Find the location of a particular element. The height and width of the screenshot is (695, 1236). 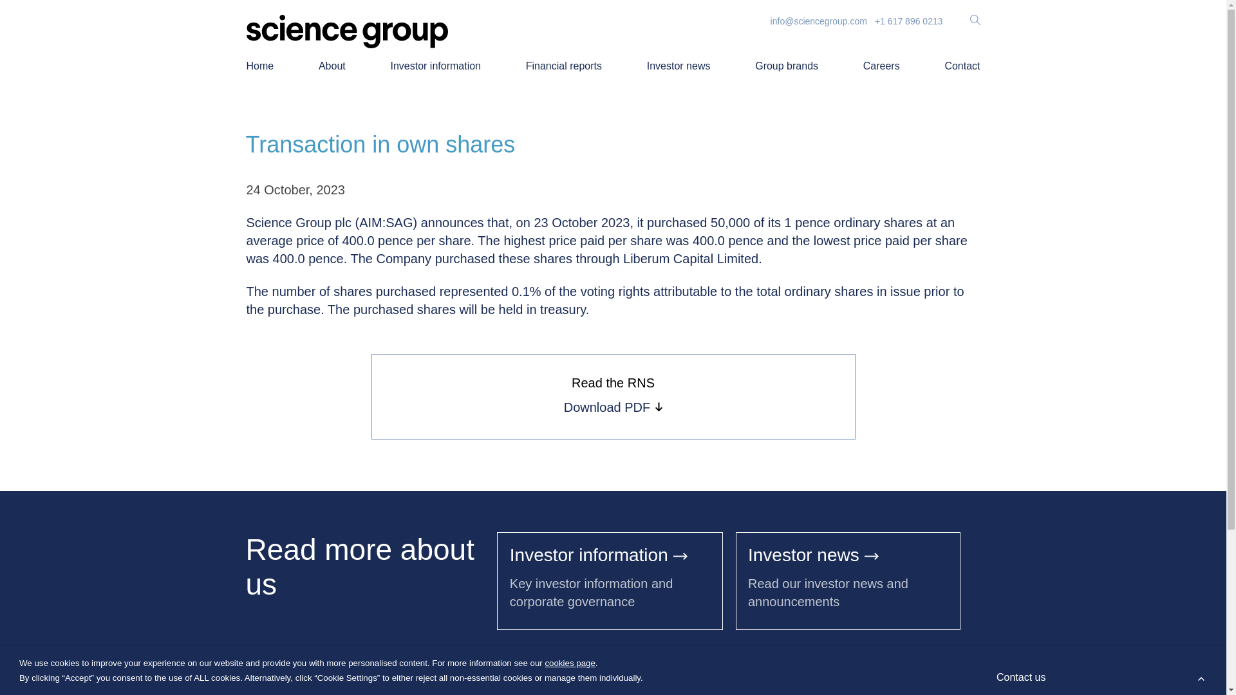

Investor information is located at coordinates (598, 555).